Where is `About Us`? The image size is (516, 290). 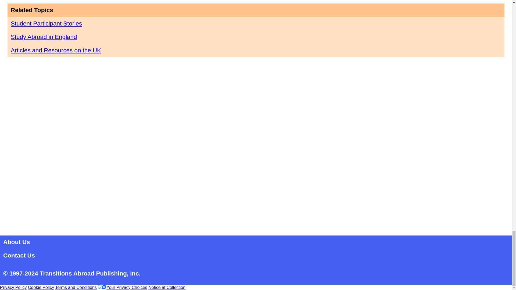
About Us is located at coordinates (16, 242).